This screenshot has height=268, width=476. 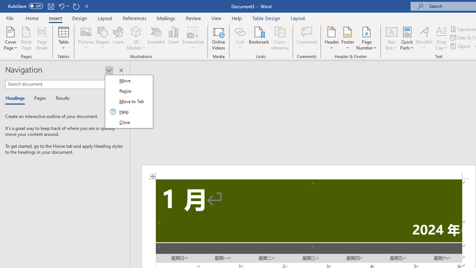 I want to click on Headings, so click(x=17, y=98).